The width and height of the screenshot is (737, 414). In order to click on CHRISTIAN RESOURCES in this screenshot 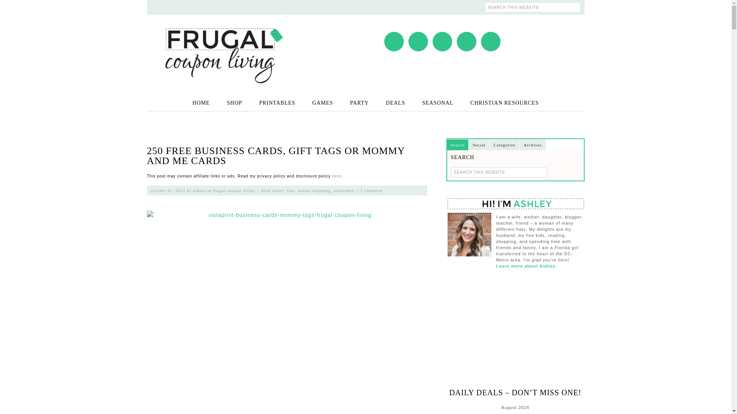, I will do `click(504, 103)`.